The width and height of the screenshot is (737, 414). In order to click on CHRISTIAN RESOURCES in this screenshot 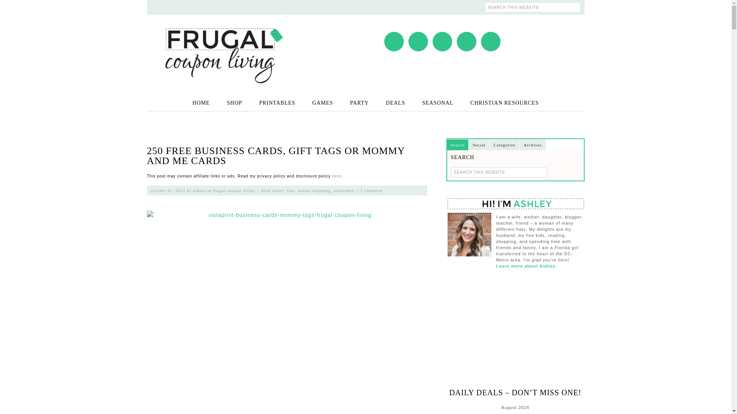, I will do `click(504, 103)`.